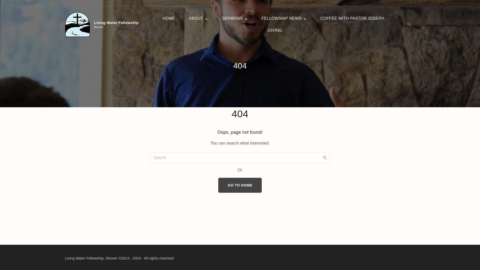  What do you see at coordinates (275, 30) in the screenshot?
I see `FELLOWSHIP NEWS` at bounding box center [275, 30].